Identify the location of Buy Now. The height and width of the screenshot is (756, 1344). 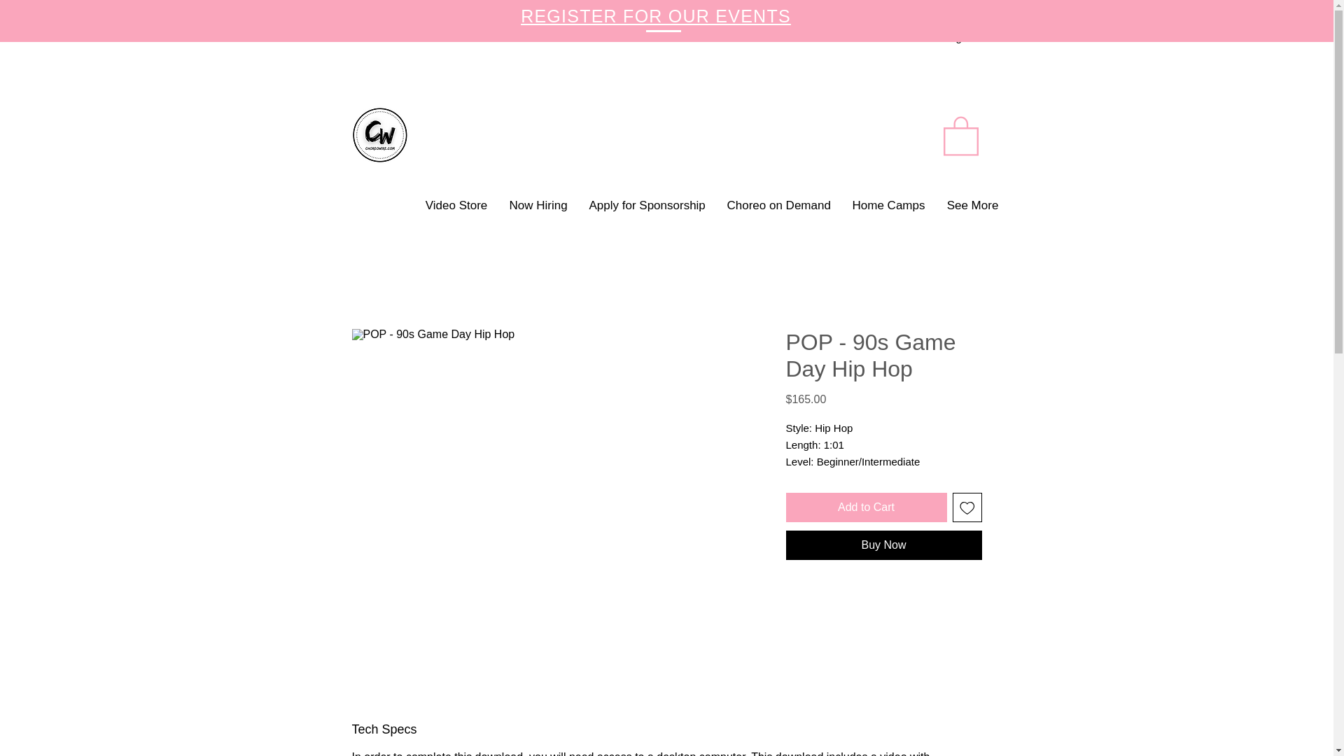
(883, 545).